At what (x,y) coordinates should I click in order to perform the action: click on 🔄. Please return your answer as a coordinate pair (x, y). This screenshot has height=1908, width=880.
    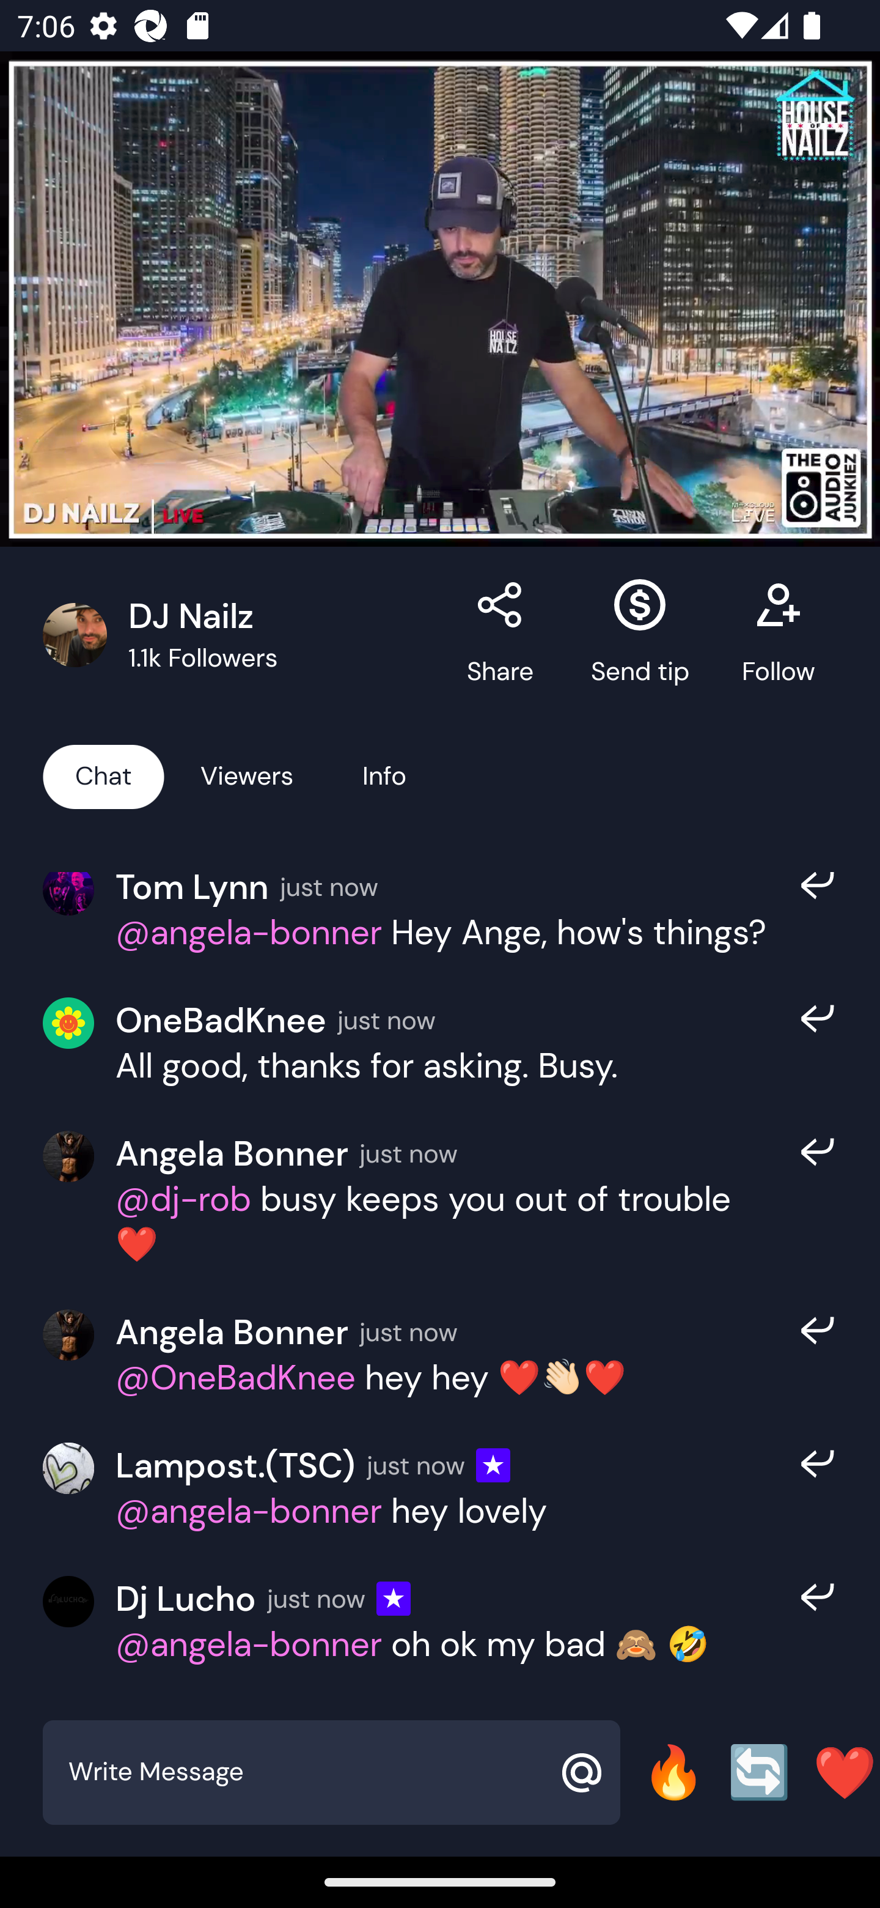
    Looking at the image, I should click on (759, 1772).